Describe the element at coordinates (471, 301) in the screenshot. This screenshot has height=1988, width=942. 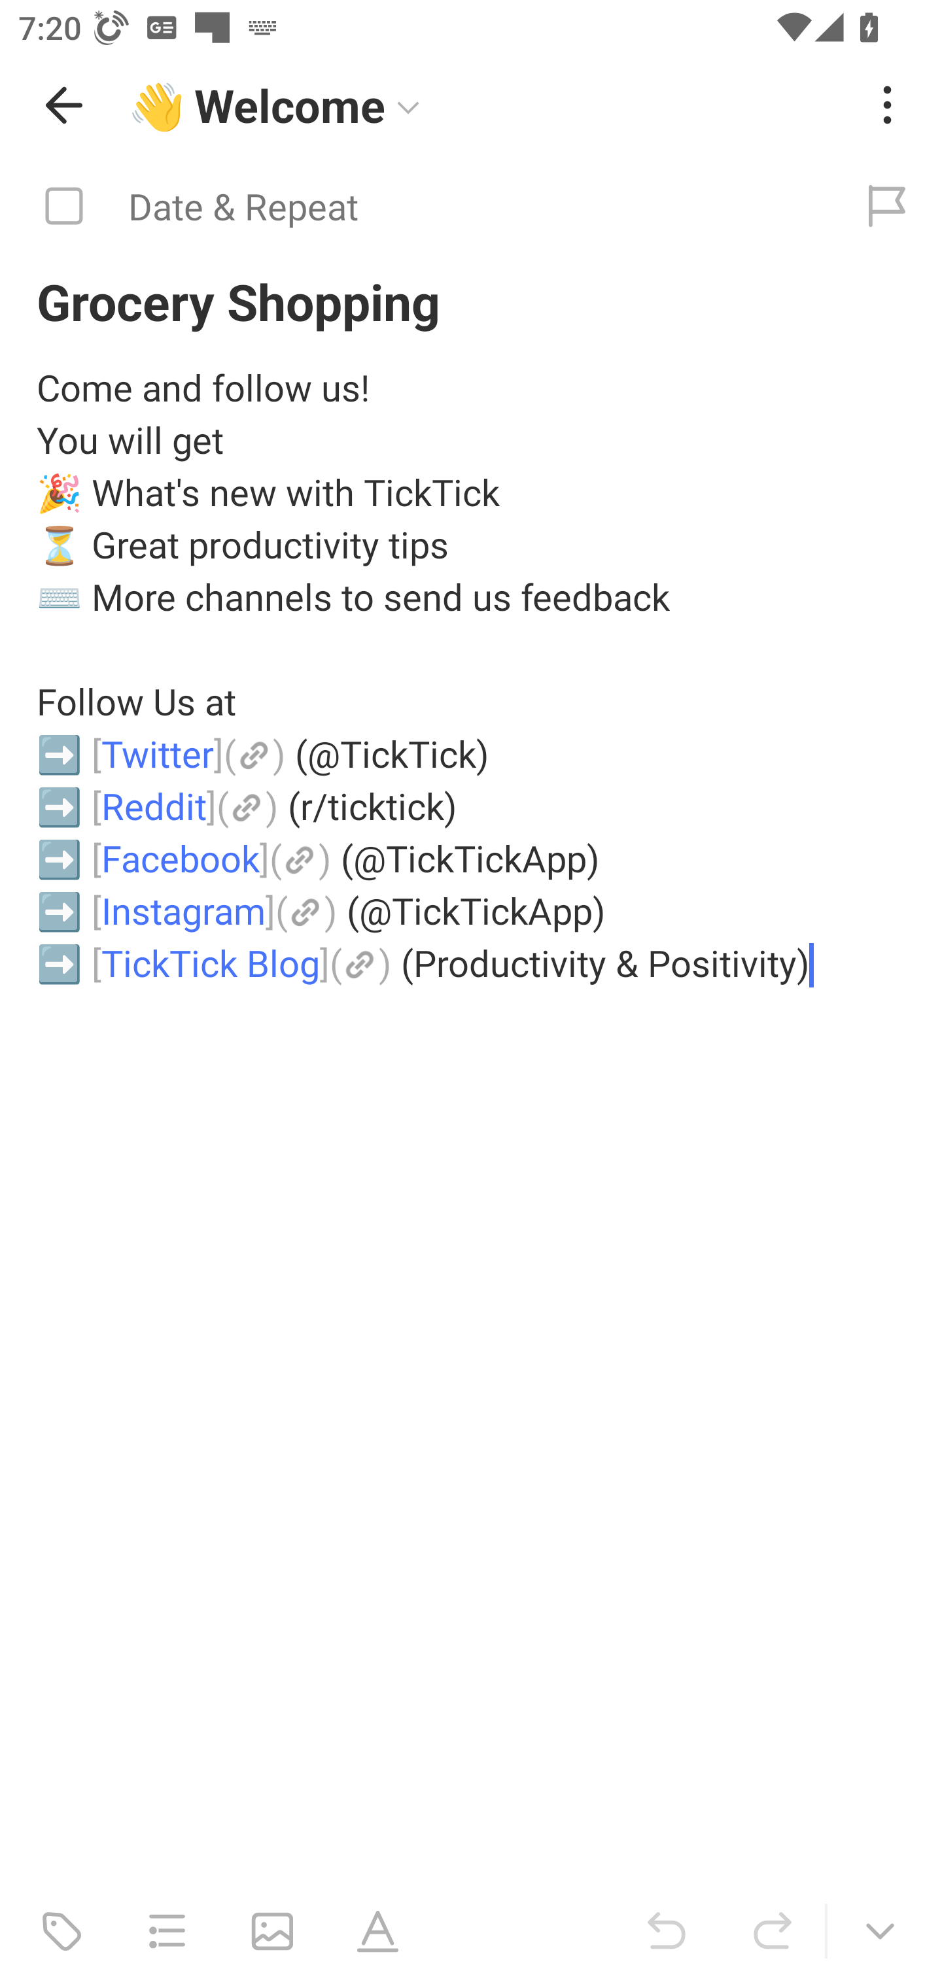
I see `Grocery Shopping` at that location.